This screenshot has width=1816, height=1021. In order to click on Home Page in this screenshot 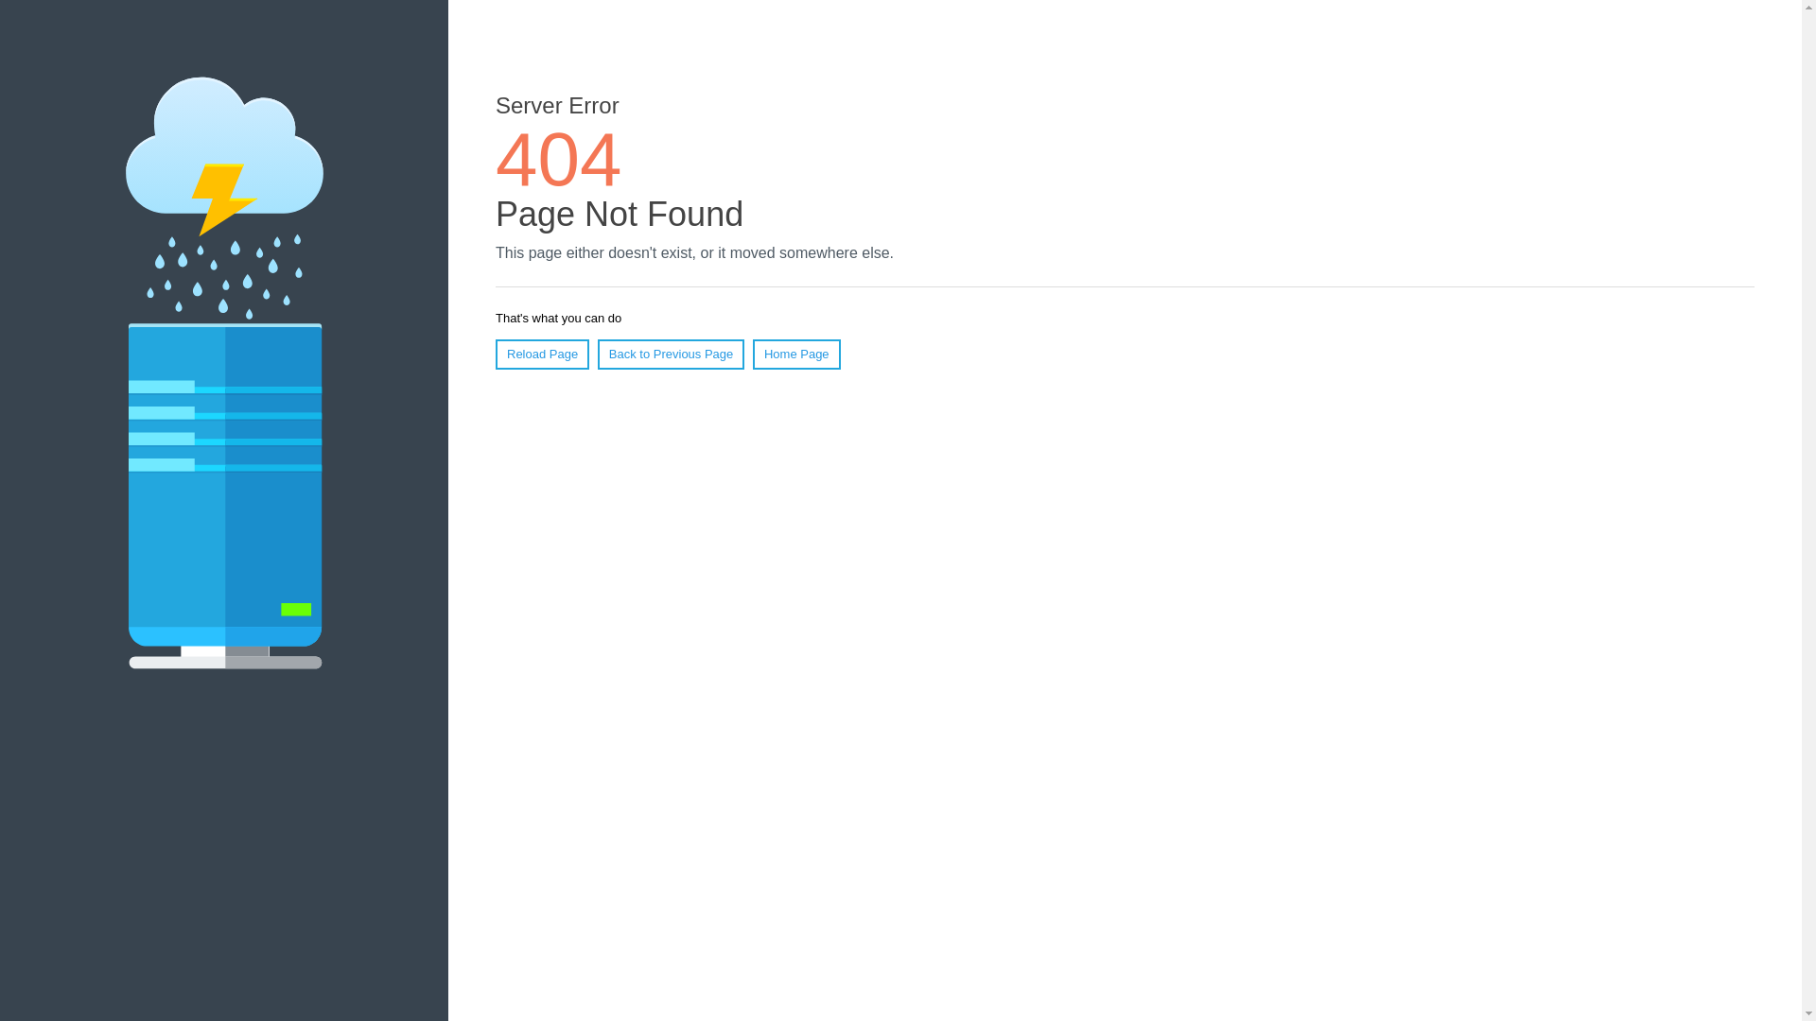, I will do `click(796, 354)`.